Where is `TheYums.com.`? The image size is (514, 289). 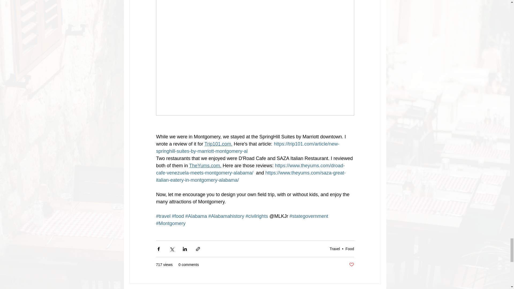 TheYums.com. is located at coordinates (205, 165).